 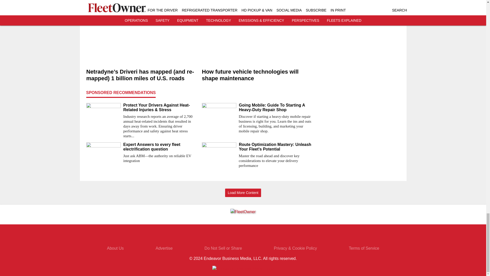 I want to click on Going Mobile: Guide To Starting A Heavy-Duty Repair Shop, so click(x=276, y=107).